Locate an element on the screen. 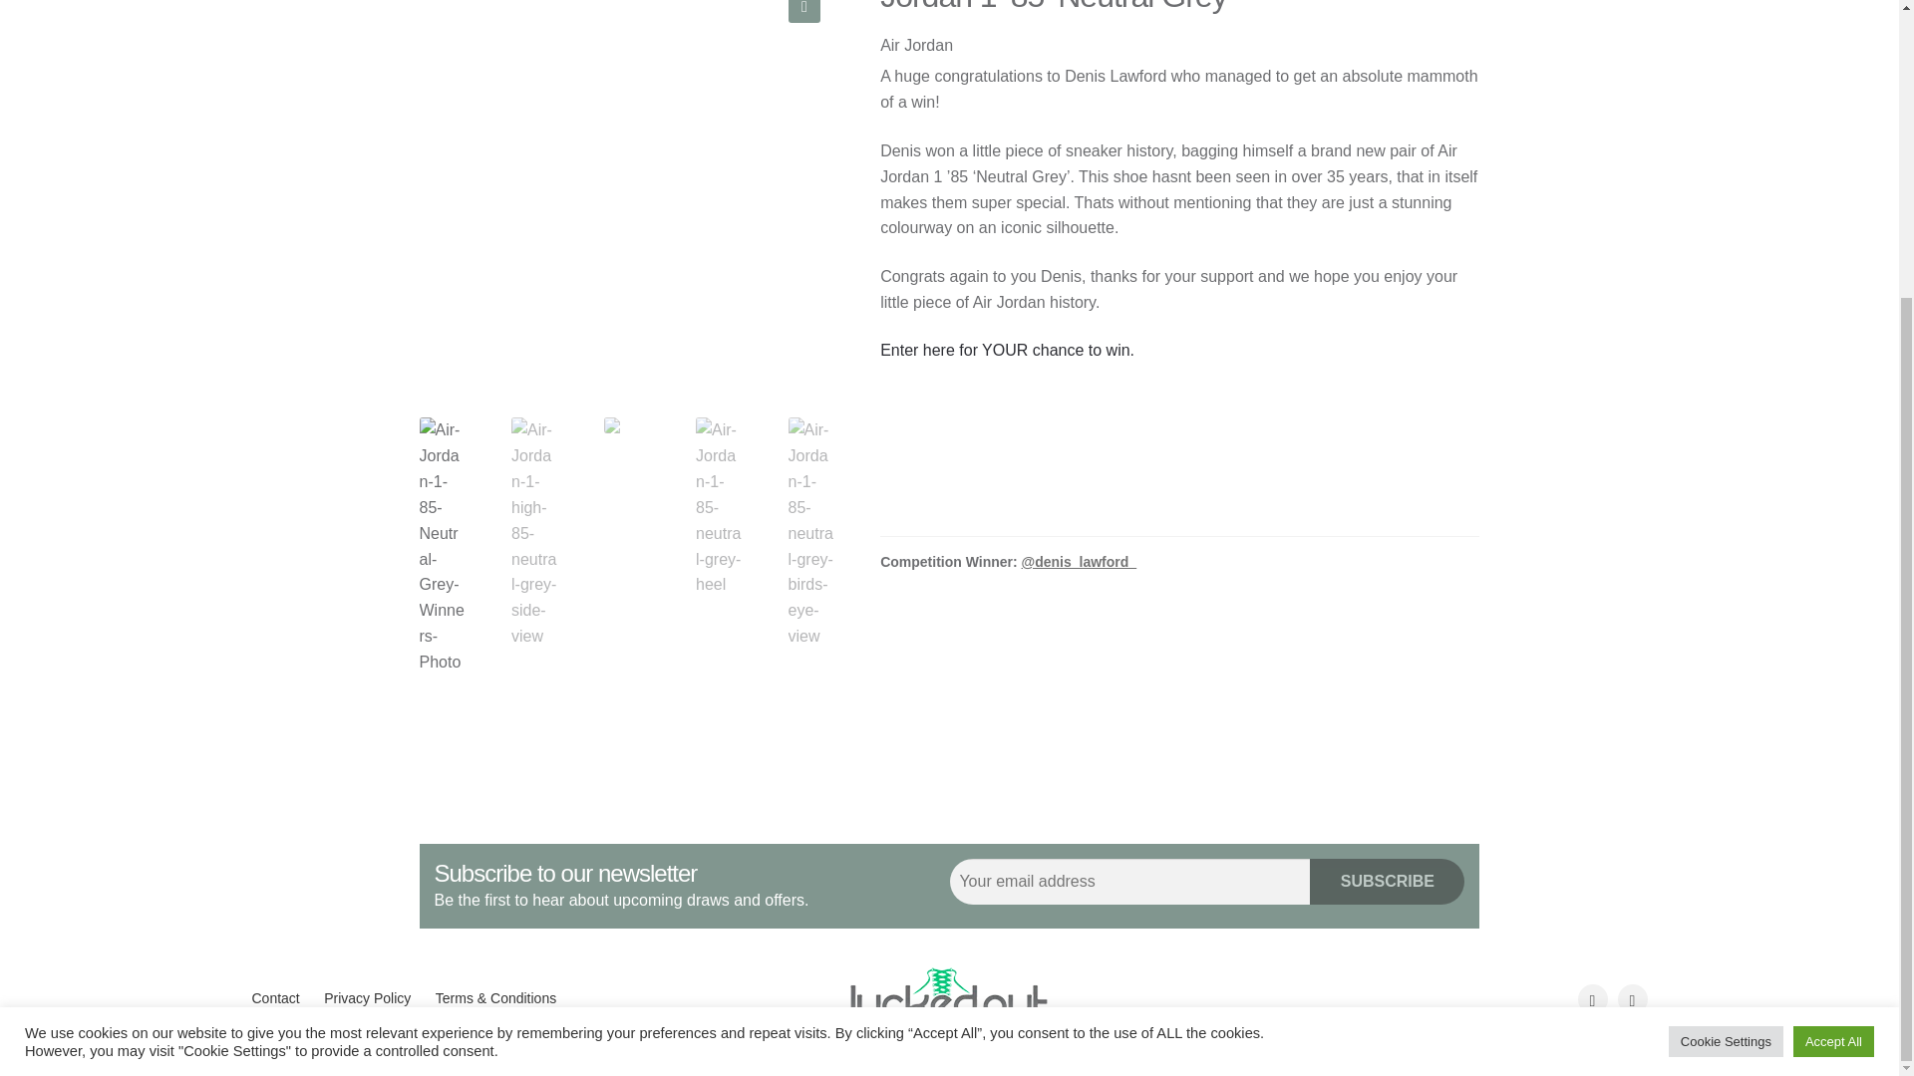  Contact is located at coordinates (274, 998).